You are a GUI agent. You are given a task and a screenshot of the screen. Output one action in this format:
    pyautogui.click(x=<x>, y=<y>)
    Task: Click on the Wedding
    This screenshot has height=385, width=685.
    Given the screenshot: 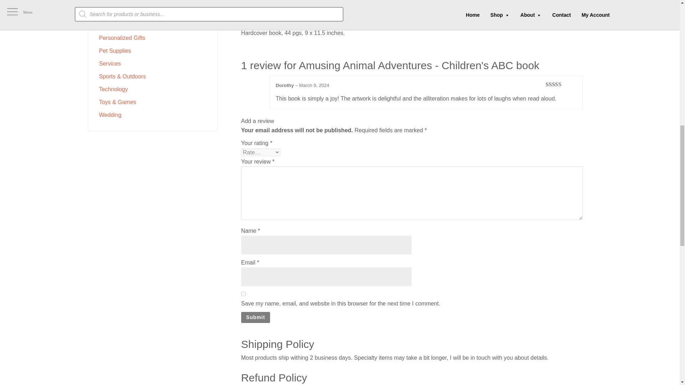 What is the action you would take?
    pyautogui.click(x=111, y=115)
    